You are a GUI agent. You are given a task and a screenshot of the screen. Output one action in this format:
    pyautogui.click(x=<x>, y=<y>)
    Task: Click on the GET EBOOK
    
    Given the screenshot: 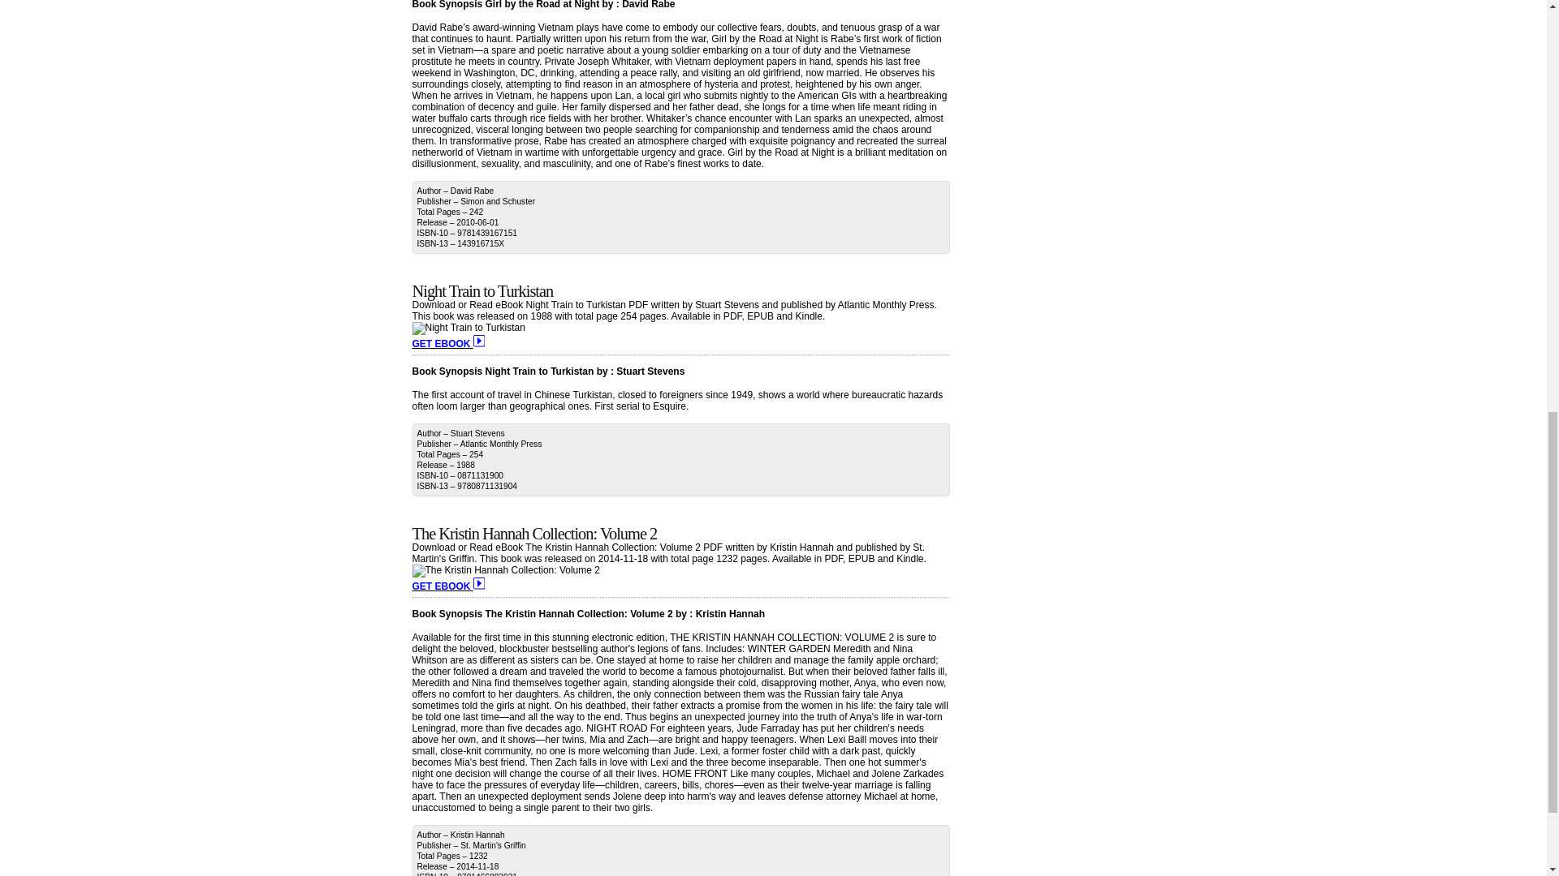 What is the action you would take?
    pyautogui.click(x=448, y=343)
    